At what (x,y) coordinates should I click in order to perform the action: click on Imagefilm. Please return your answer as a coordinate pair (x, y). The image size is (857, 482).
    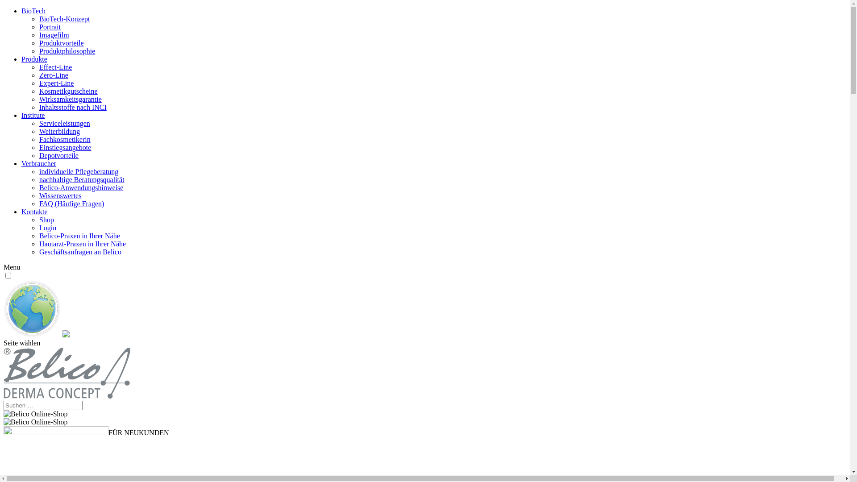
    Looking at the image, I should click on (54, 35).